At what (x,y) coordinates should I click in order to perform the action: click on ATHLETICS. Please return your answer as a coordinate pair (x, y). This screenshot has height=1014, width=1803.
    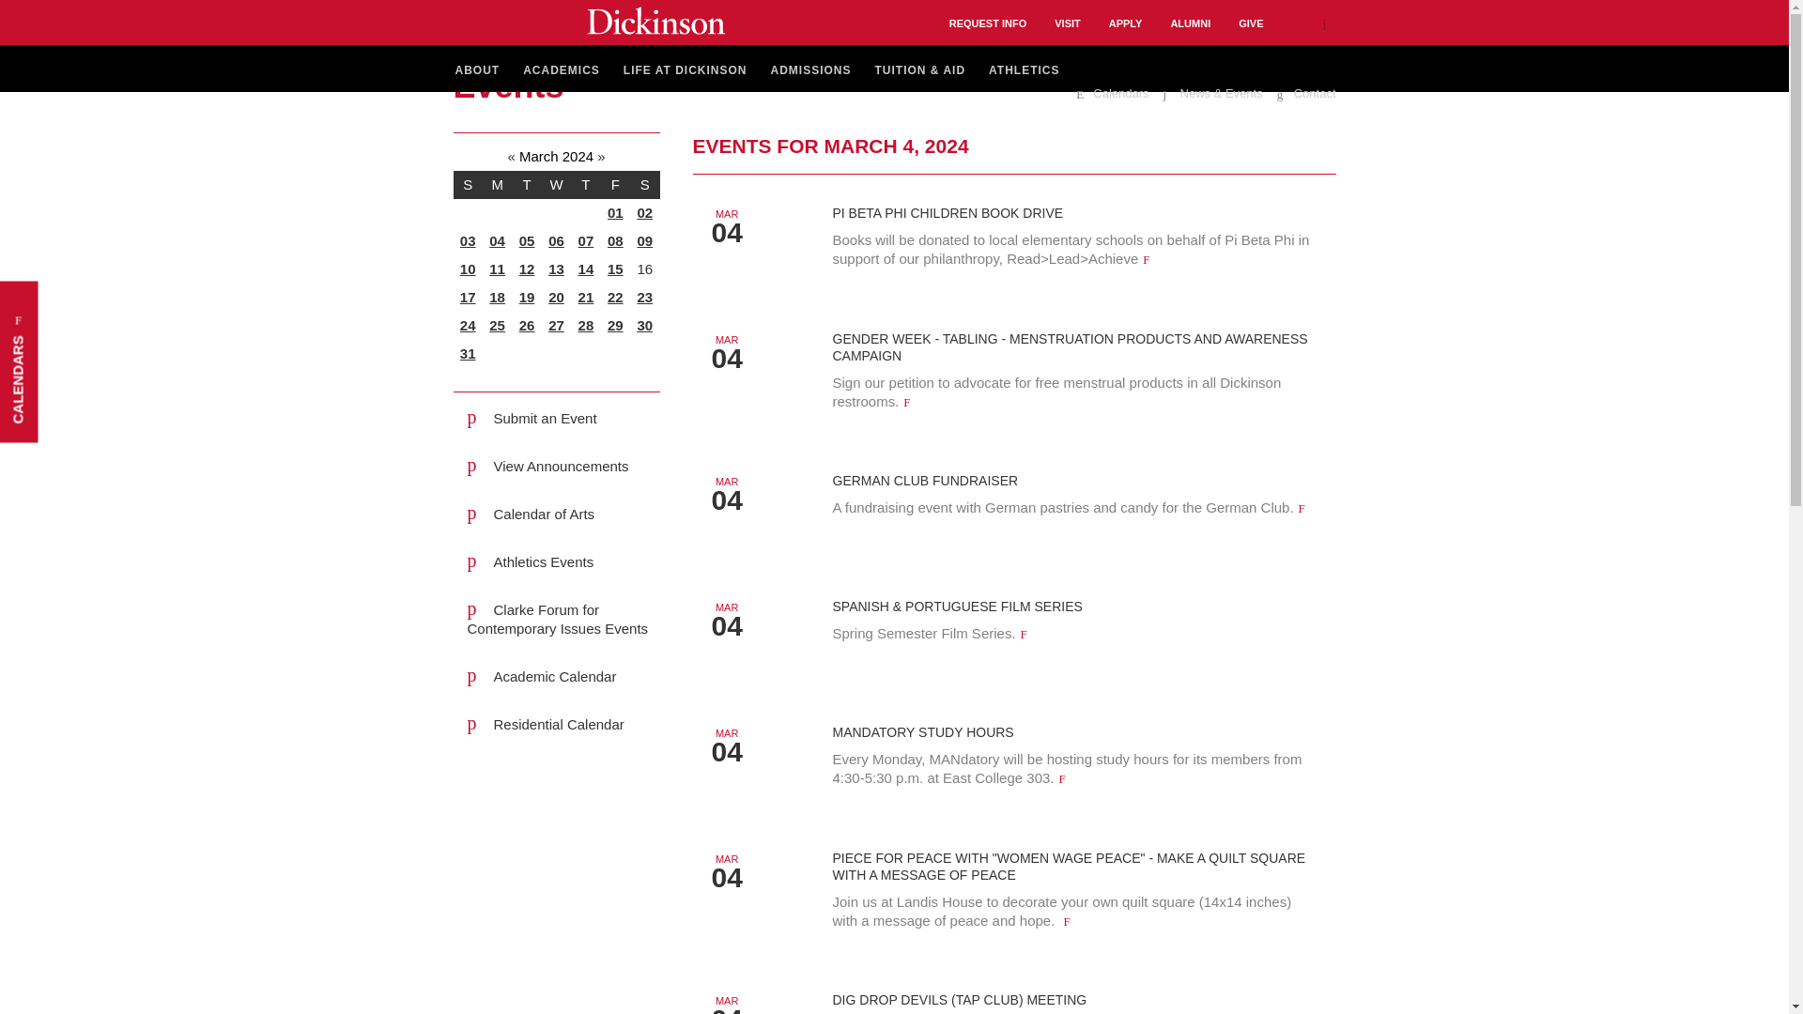
    Looking at the image, I should click on (1024, 71).